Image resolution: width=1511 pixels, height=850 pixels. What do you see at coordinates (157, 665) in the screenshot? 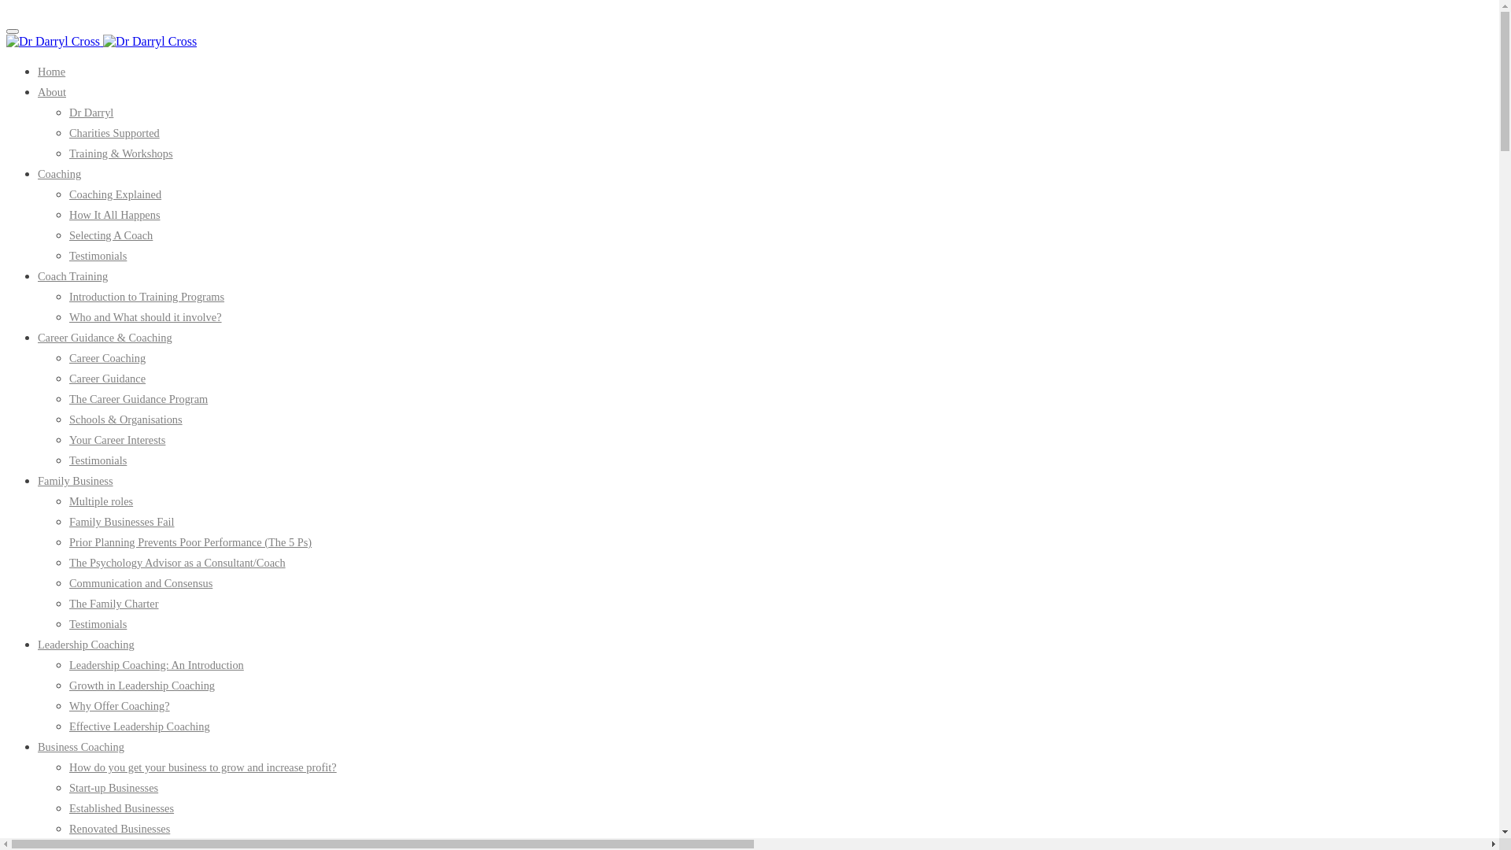
I see `Leadership Coaching: An Introduction` at bounding box center [157, 665].